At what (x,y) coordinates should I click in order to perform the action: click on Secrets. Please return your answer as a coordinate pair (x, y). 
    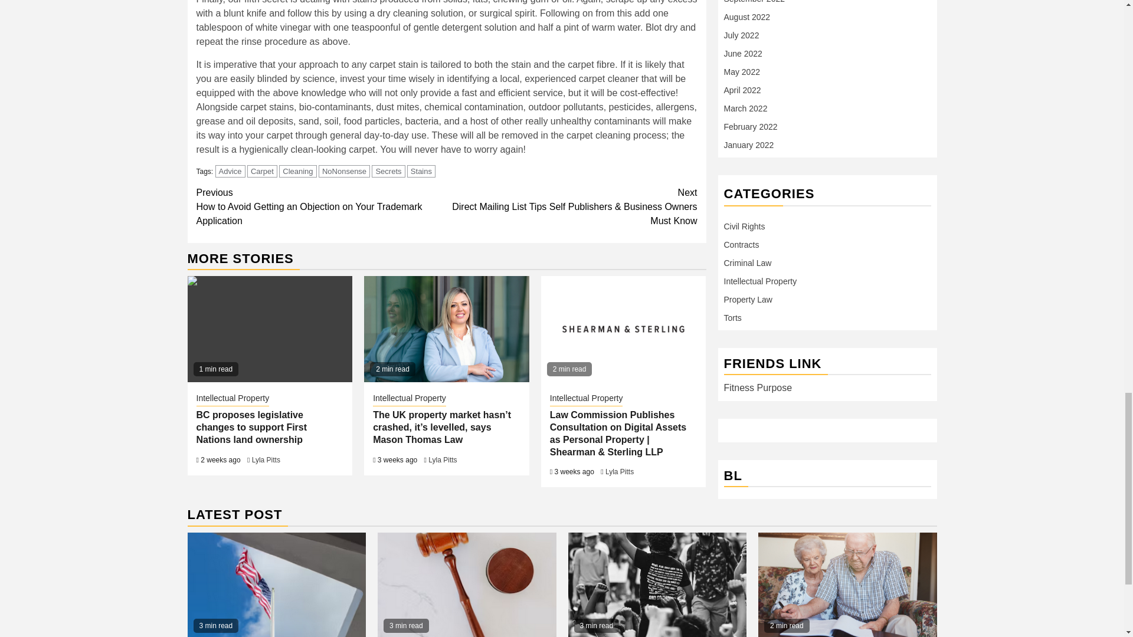
    Looking at the image, I should click on (388, 171).